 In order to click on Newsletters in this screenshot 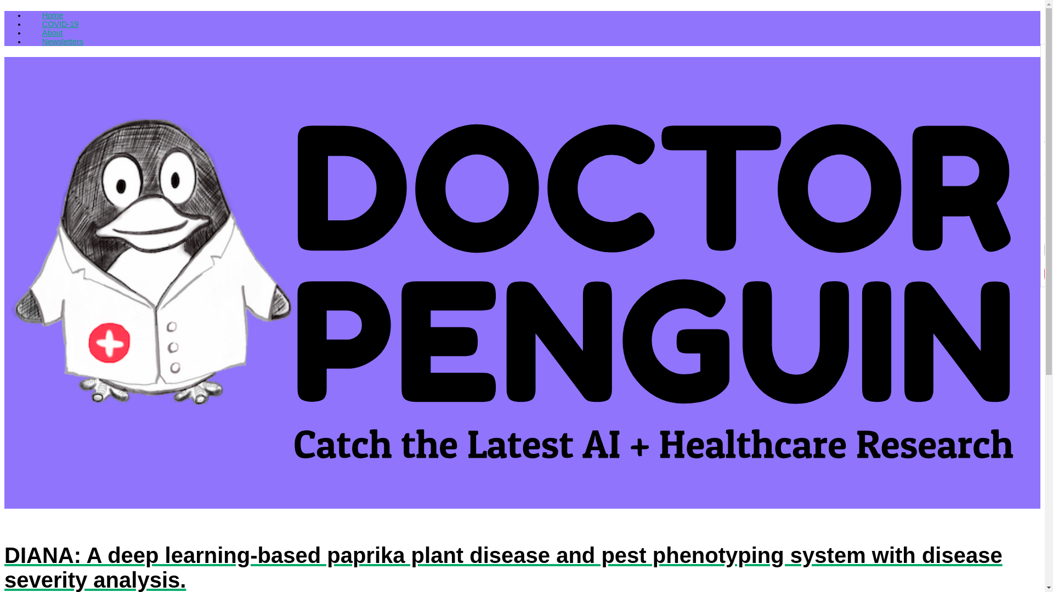, I will do `click(63, 42)`.